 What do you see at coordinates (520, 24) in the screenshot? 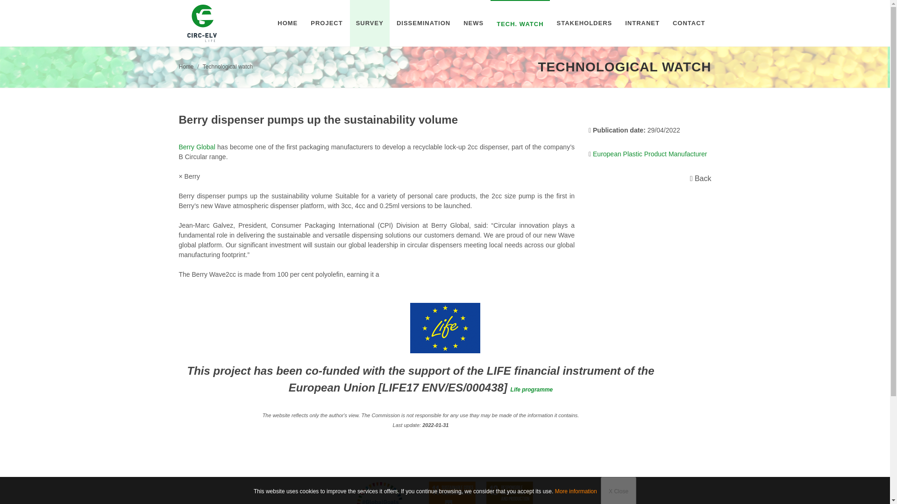
I see `TECH. WATCH` at bounding box center [520, 24].